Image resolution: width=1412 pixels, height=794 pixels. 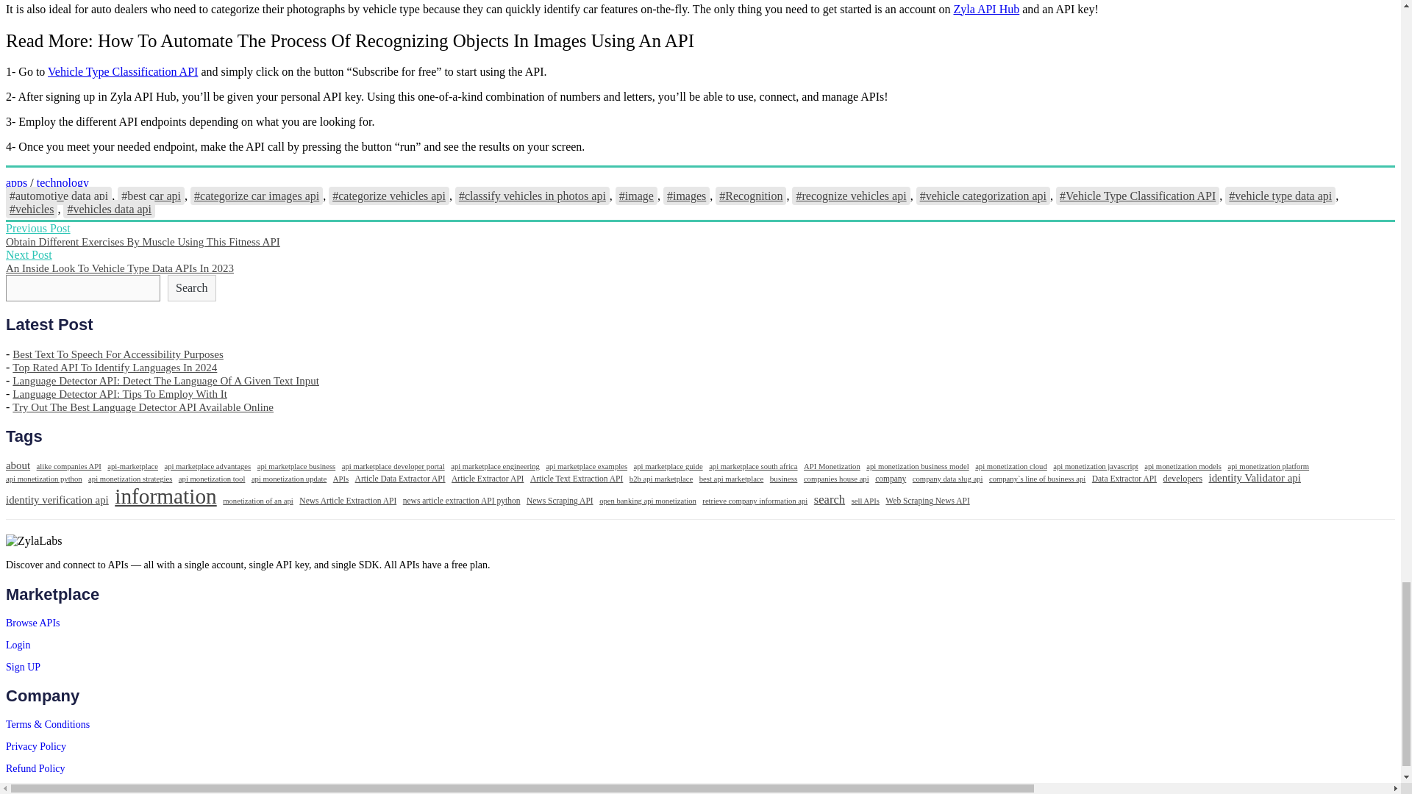 I want to click on Previous Post, so click(x=38, y=228).